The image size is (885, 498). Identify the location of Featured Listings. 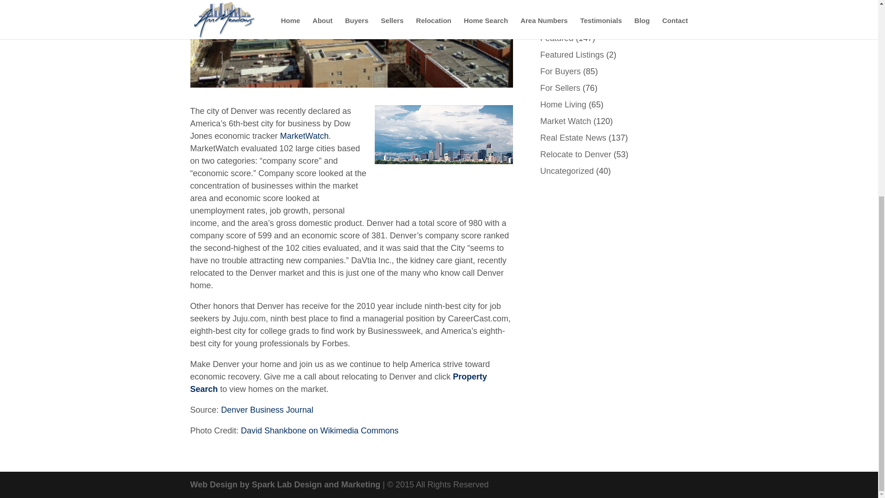
(572, 54).